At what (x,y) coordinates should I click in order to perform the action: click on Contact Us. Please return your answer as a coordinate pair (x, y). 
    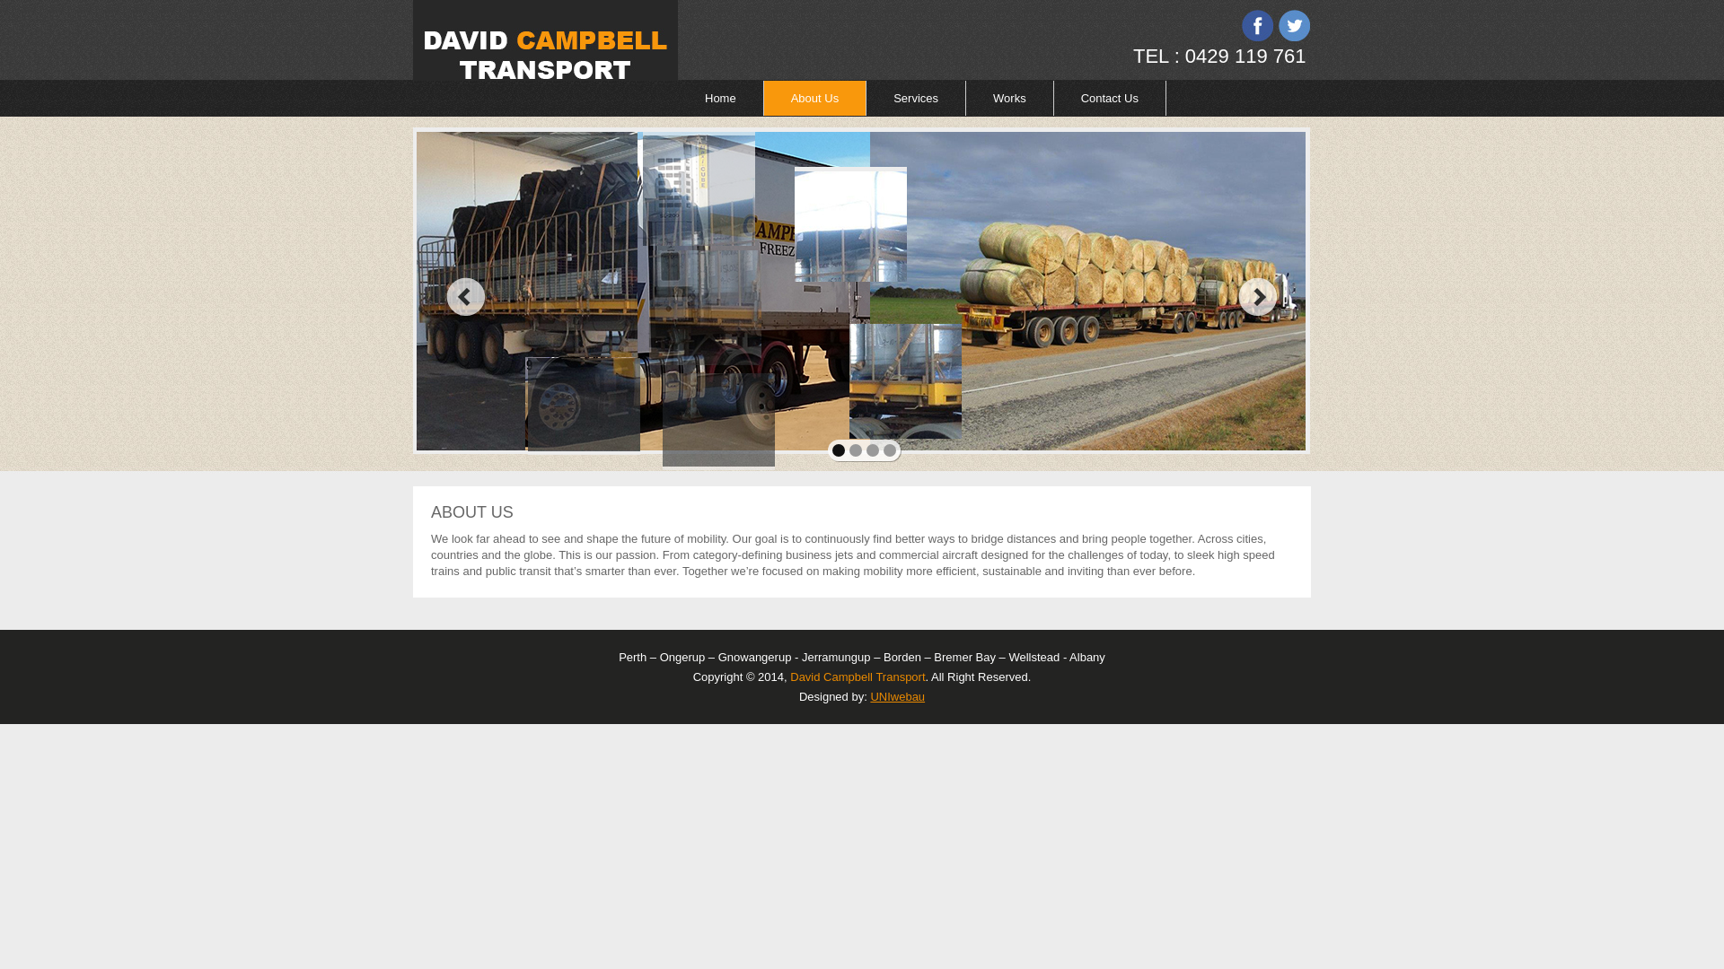
    Looking at the image, I should click on (1110, 99).